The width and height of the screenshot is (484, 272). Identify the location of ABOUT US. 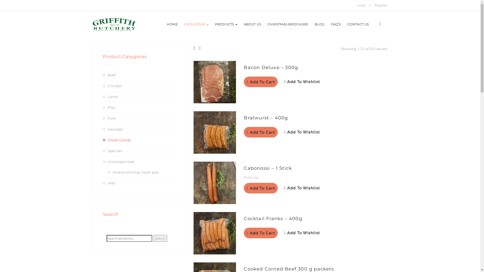
(253, 24).